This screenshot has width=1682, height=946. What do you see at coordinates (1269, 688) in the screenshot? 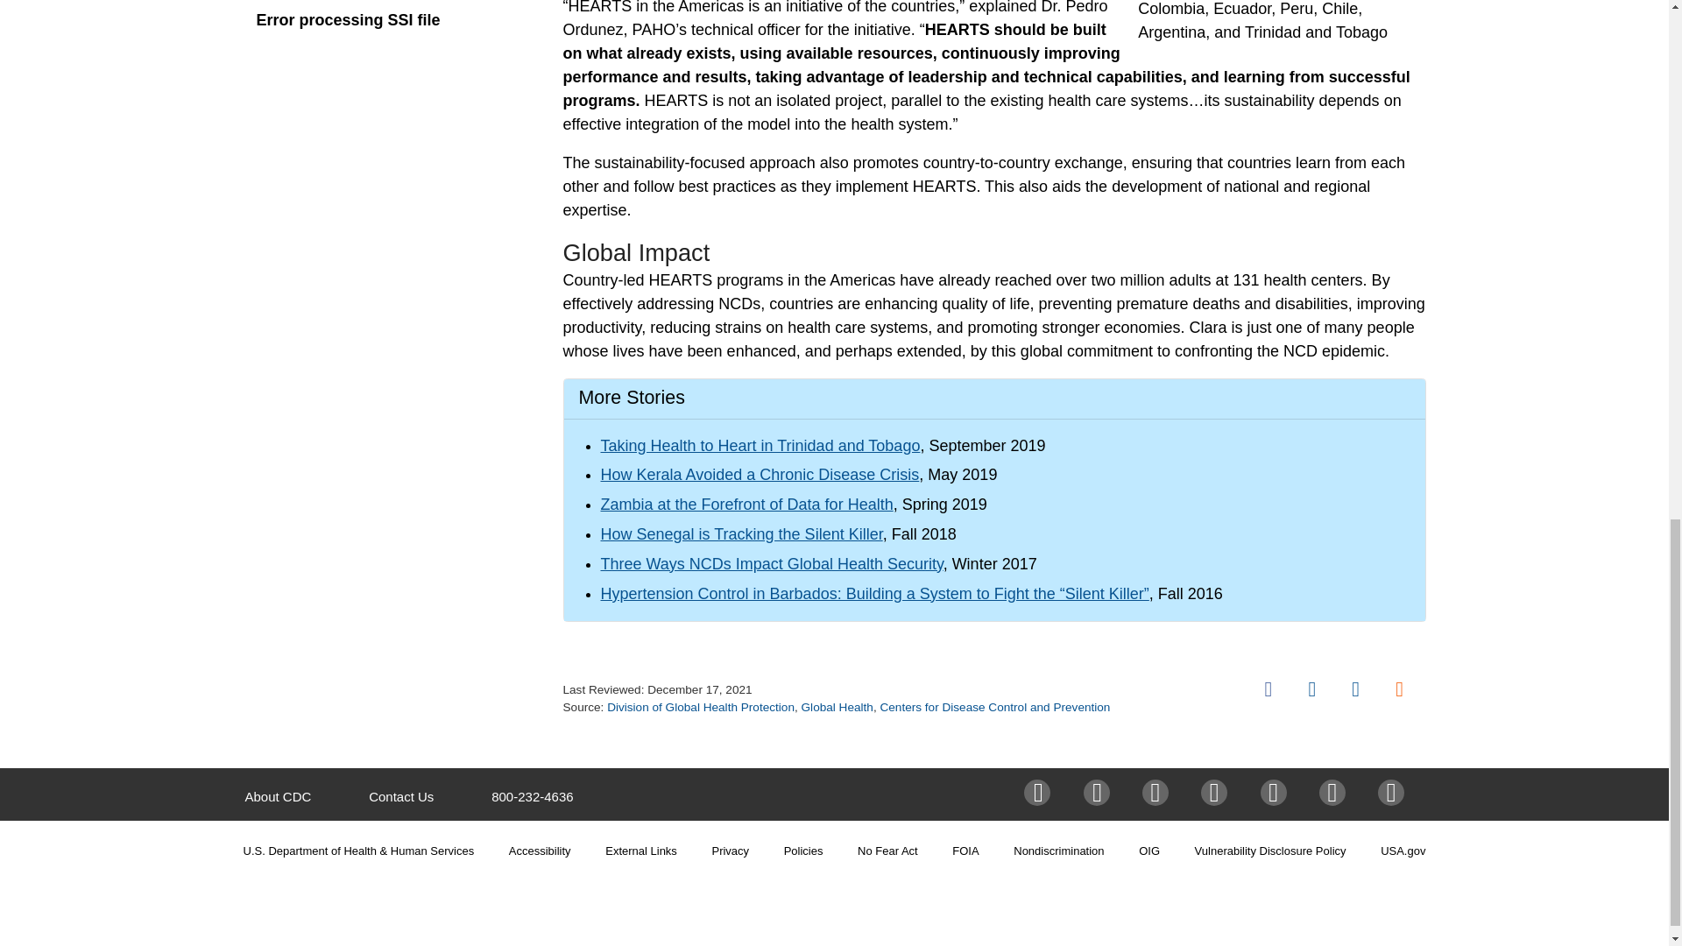
I see `Share to Facebook` at bounding box center [1269, 688].